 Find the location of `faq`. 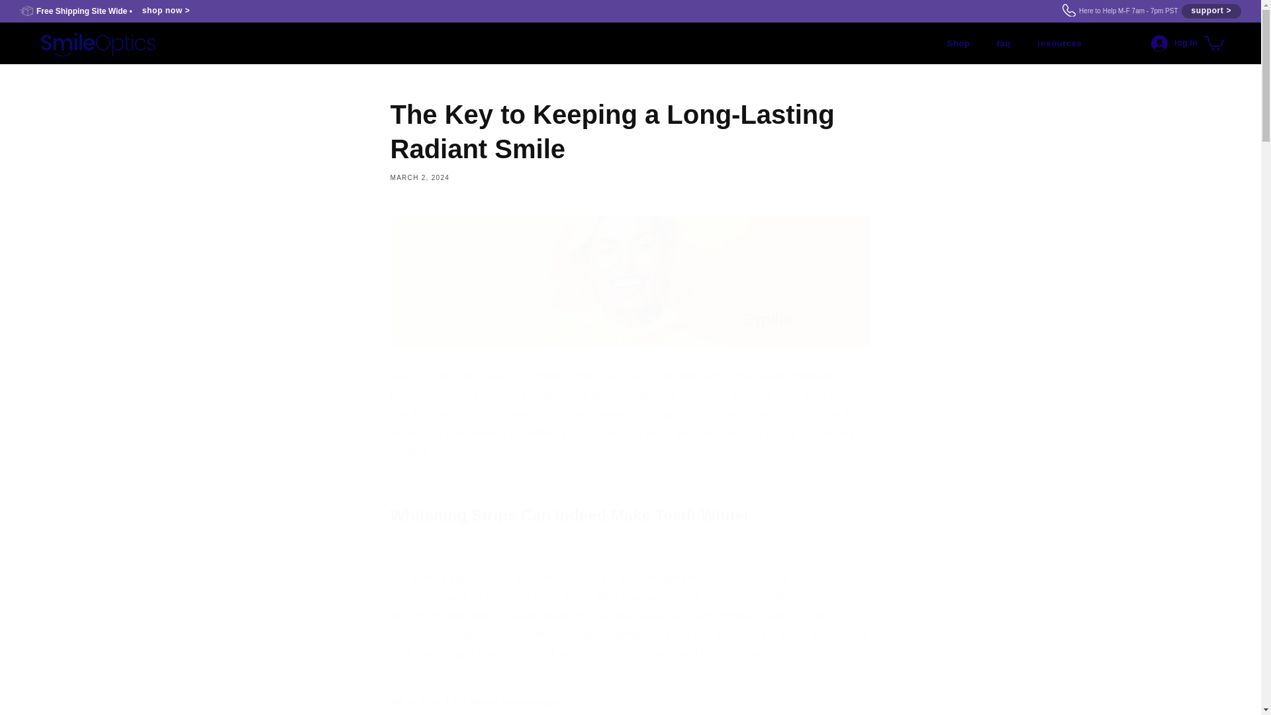

faq is located at coordinates (630, 704).